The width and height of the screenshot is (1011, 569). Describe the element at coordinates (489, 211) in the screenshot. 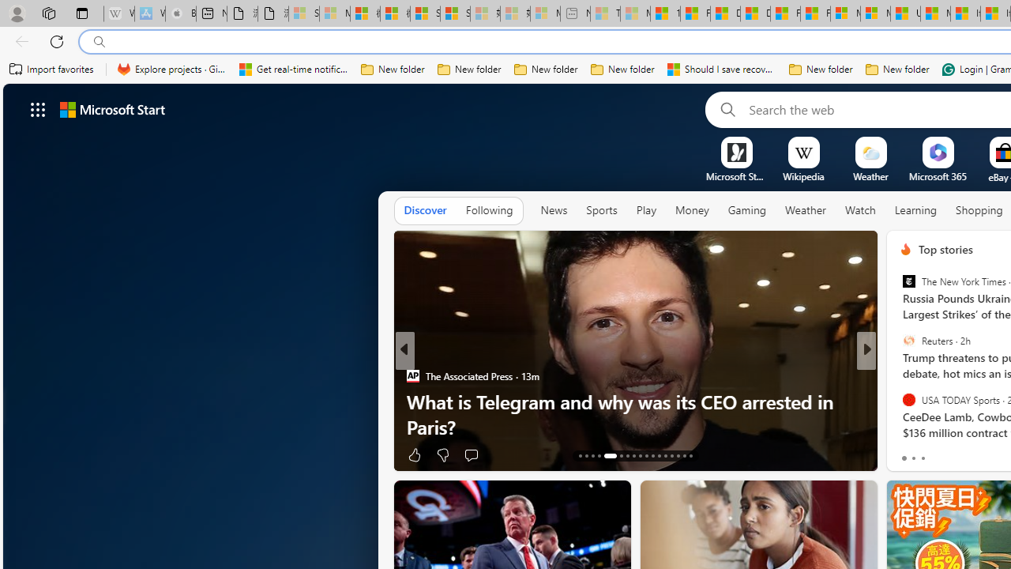

I see `Following` at that location.